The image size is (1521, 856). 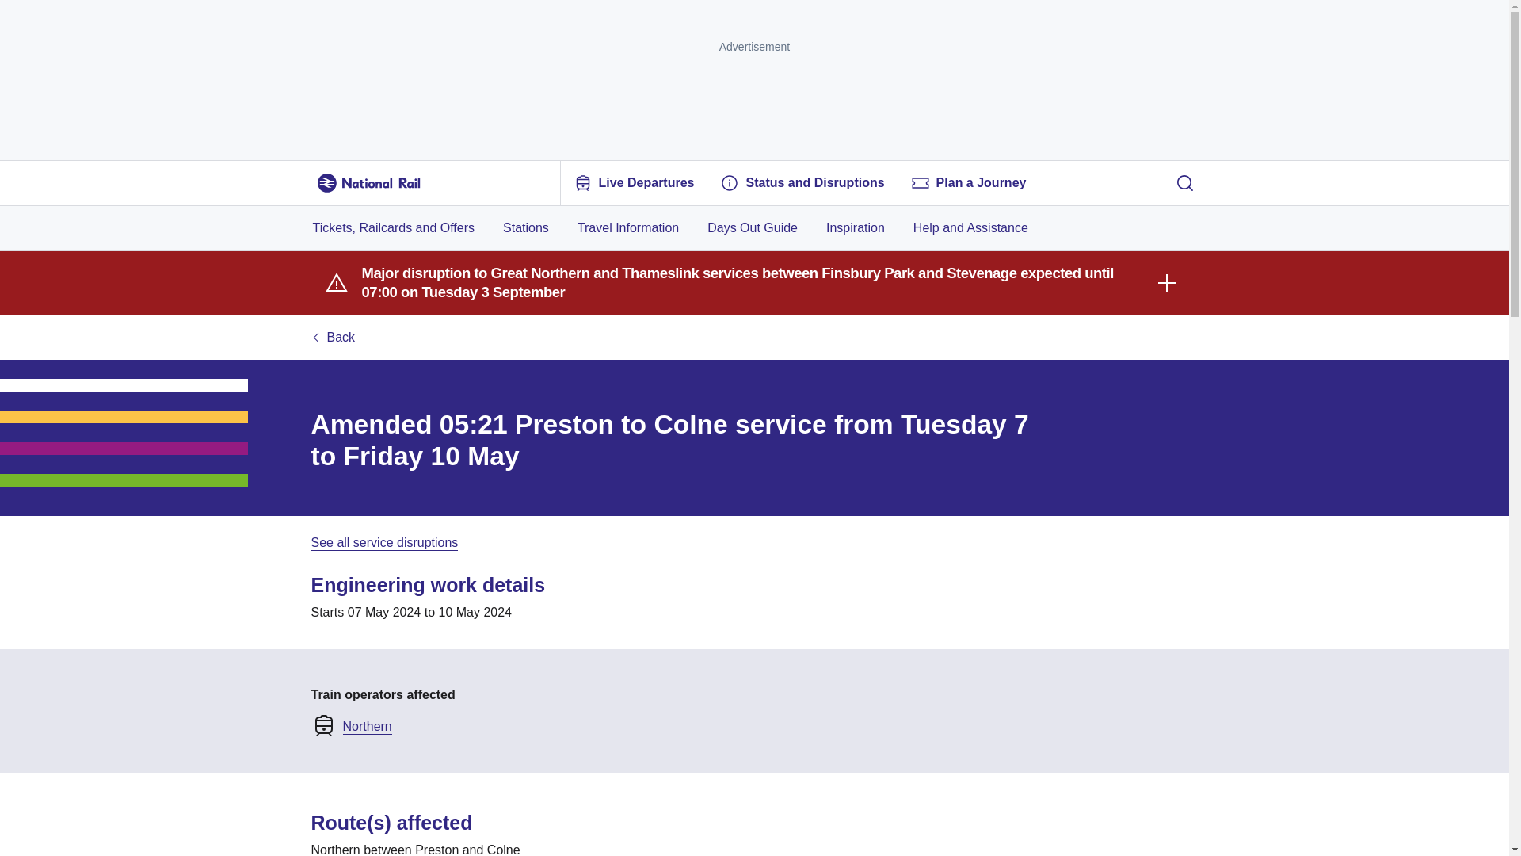 I want to click on Live Departures, so click(x=634, y=183).